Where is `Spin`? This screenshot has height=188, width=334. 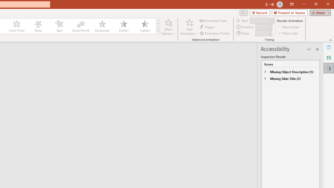
Spin is located at coordinates (59, 26).